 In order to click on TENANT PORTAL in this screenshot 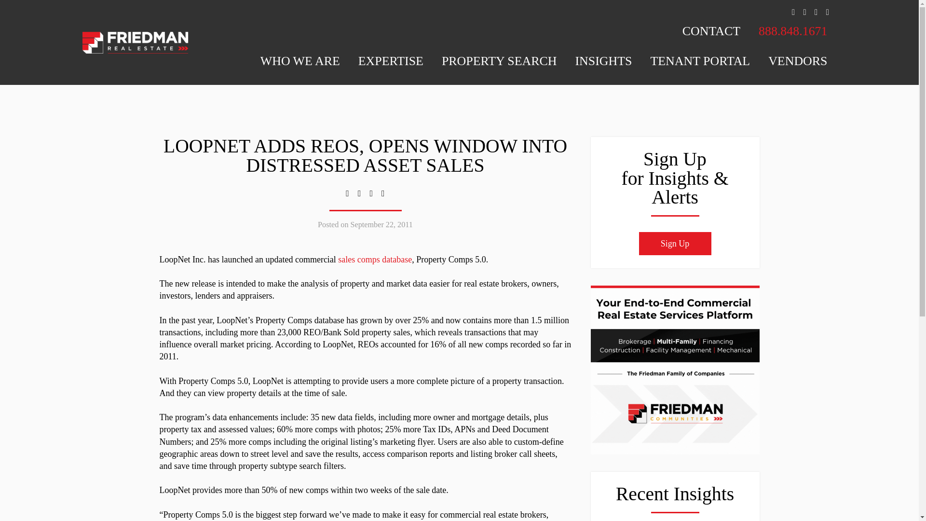, I will do `click(700, 70)`.